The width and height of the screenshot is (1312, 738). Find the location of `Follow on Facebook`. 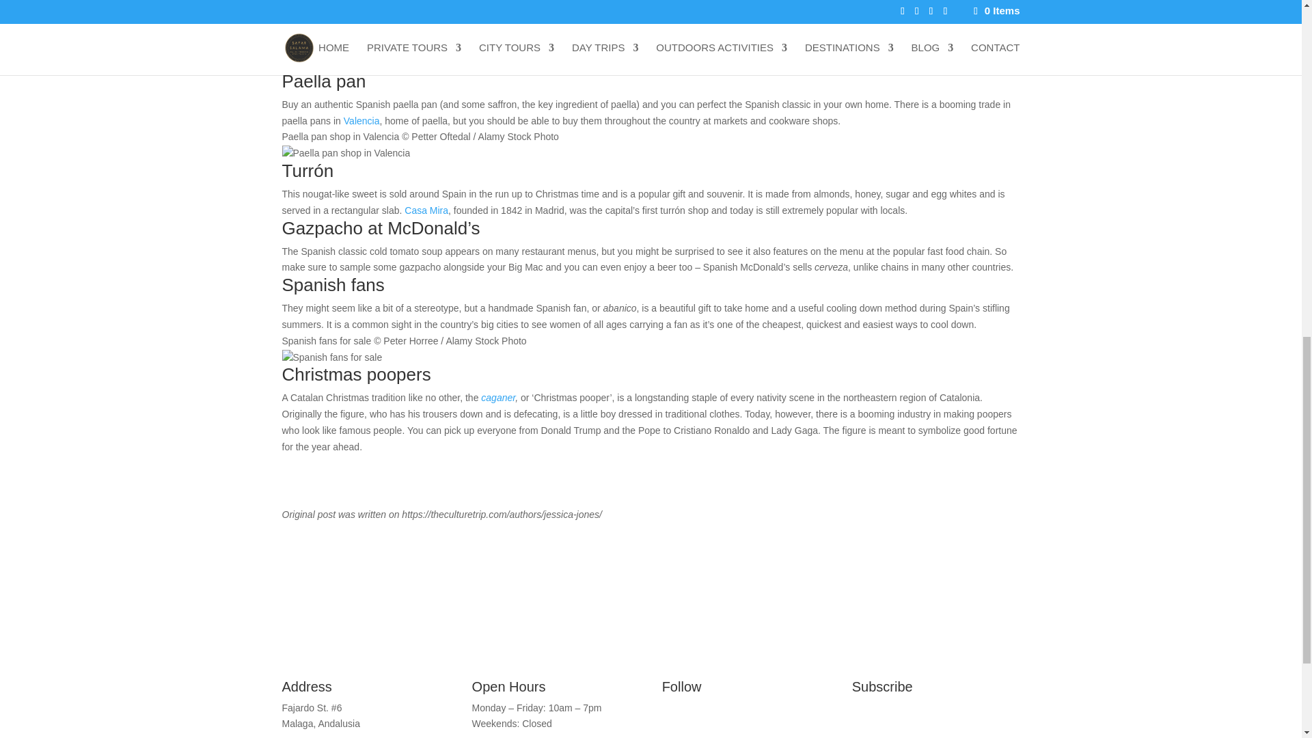

Follow on Facebook is located at coordinates (672, 722).